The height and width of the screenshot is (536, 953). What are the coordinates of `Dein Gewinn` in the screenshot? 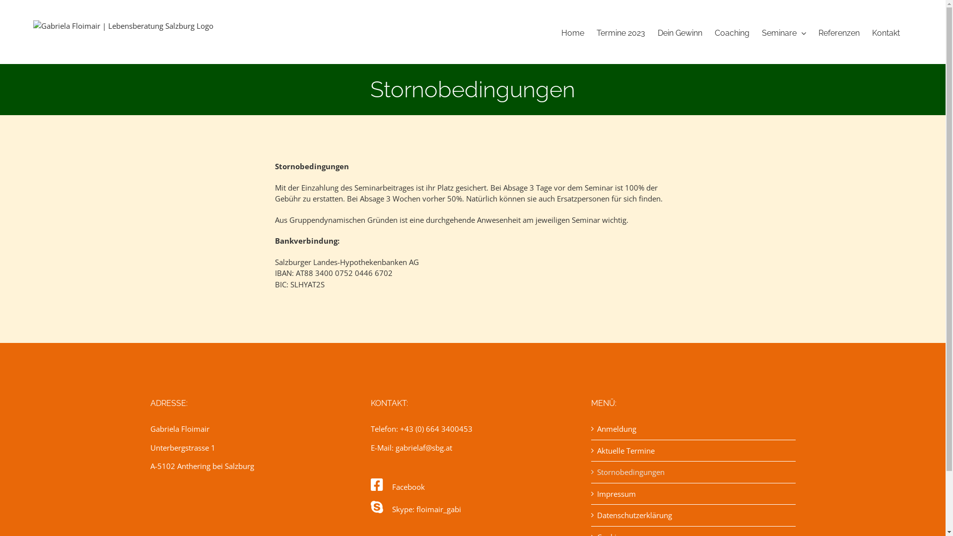 It's located at (680, 33).